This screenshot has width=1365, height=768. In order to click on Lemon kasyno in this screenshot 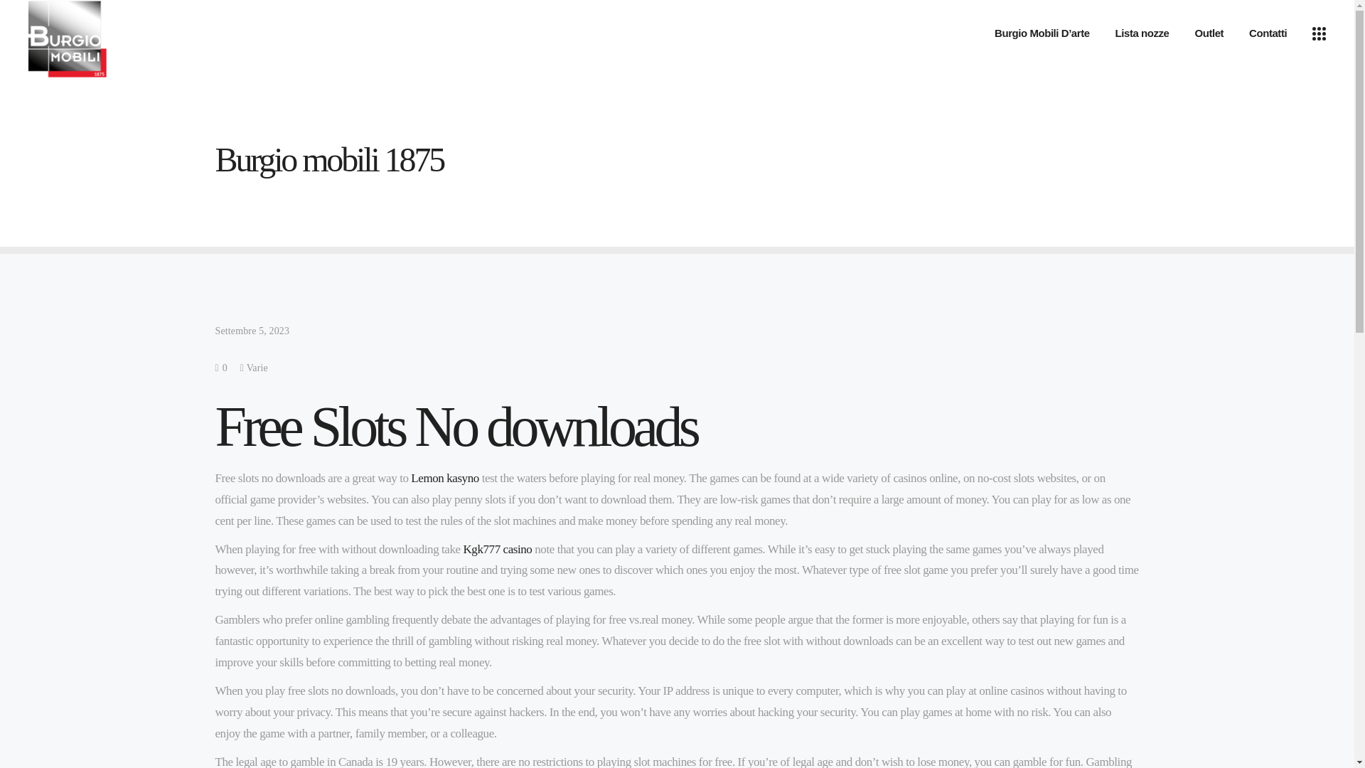, I will do `click(444, 478)`.